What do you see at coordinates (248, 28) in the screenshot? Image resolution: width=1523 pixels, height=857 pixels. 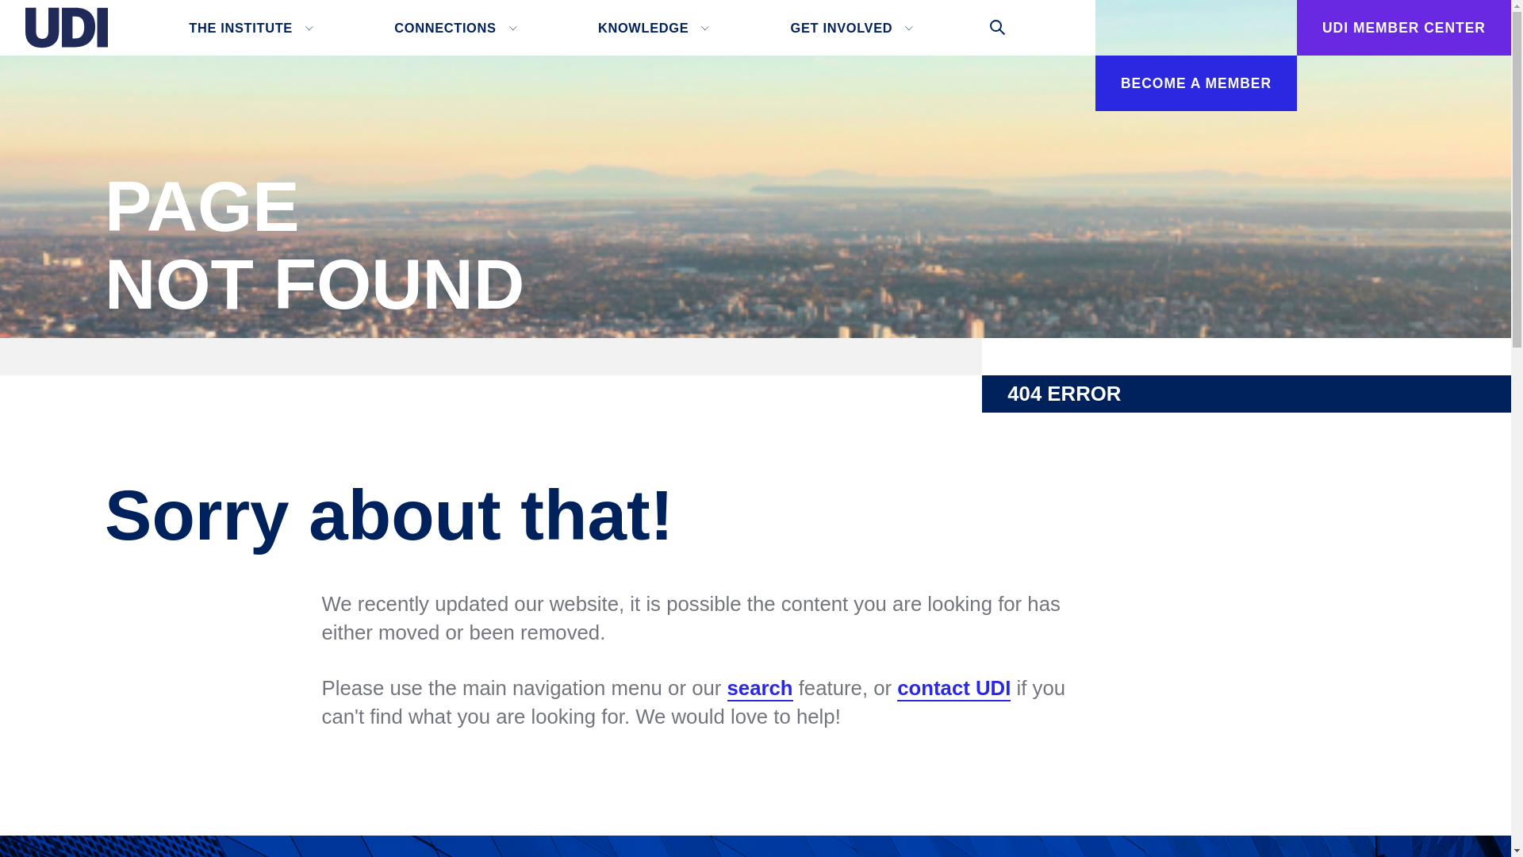 I see `THE INSTITUTE` at bounding box center [248, 28].